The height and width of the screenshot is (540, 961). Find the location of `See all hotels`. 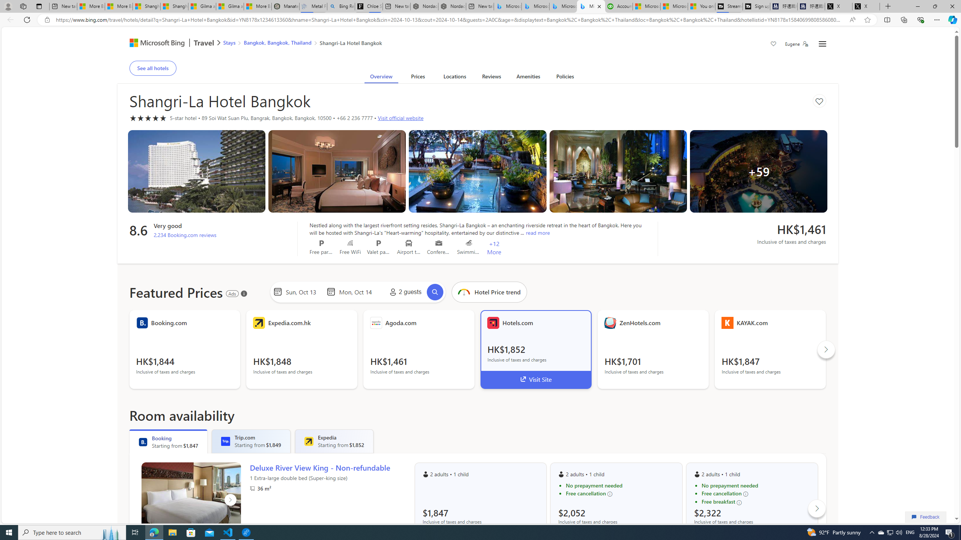

See all hotels is located at coordinates (153, 68).